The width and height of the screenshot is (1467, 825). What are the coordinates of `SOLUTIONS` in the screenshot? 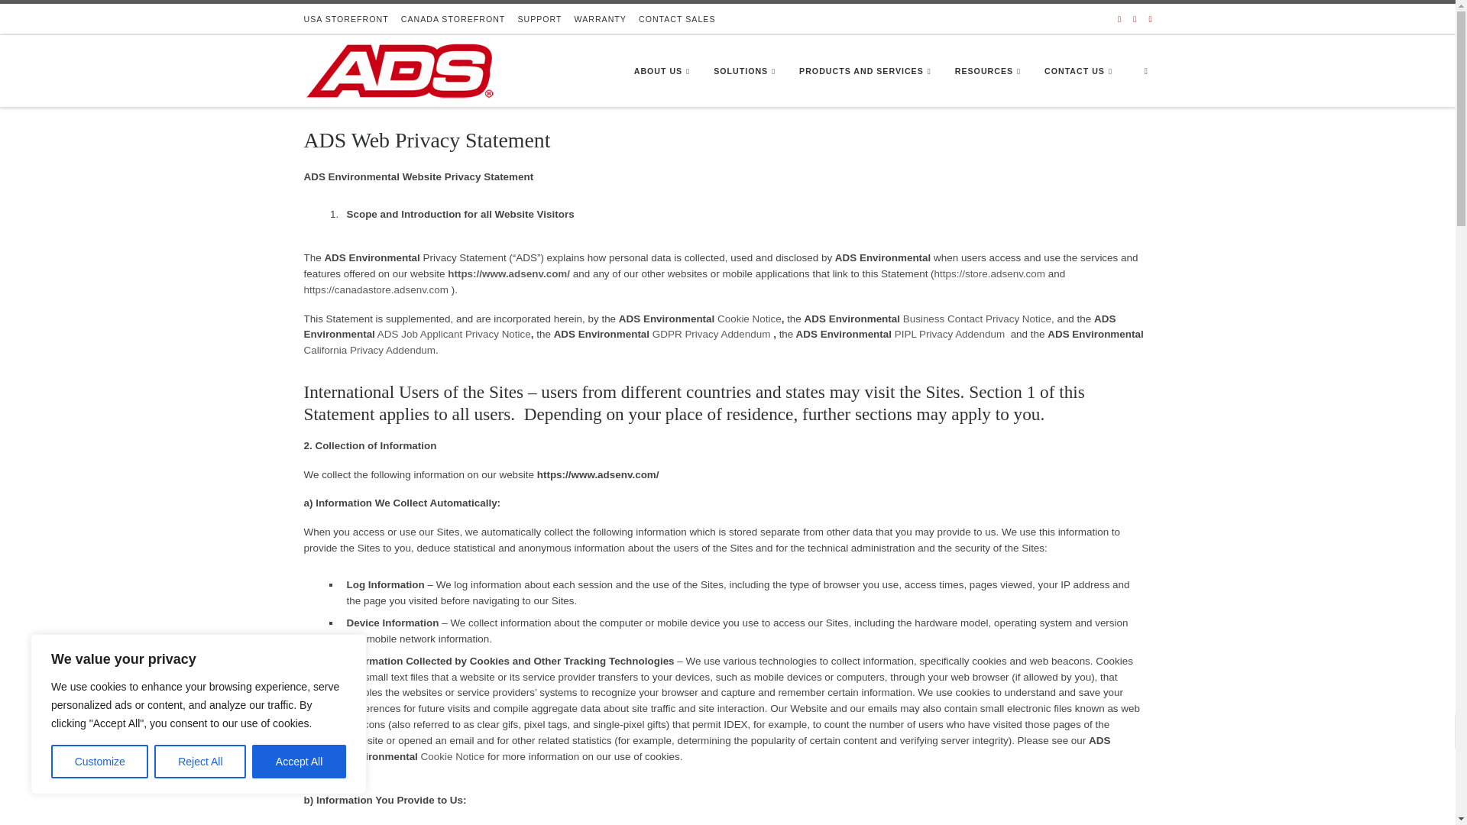 It's located at (746, 70).